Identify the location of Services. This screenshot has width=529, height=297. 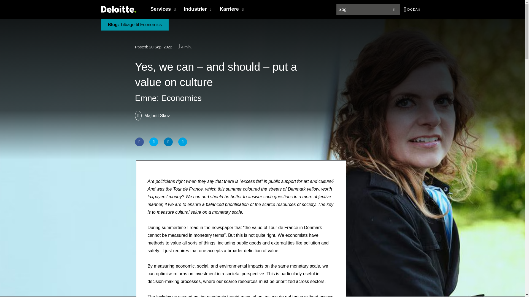
(163, 9).